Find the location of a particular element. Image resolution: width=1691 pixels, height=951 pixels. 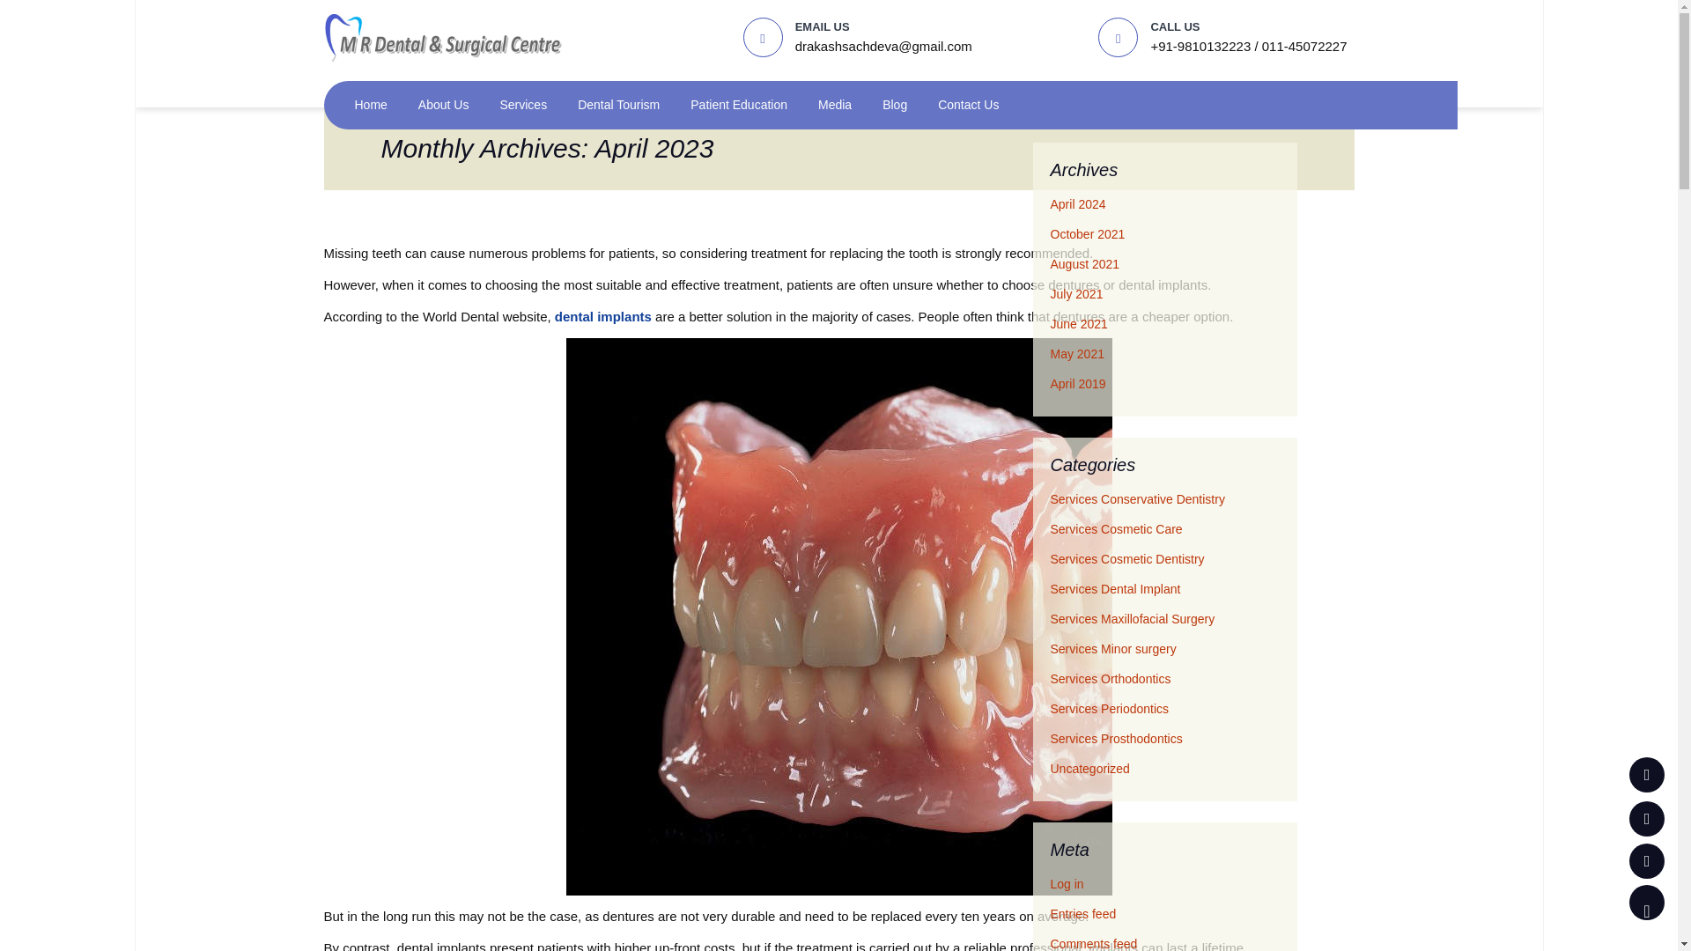

About Us is located at coordinates (444, 104).